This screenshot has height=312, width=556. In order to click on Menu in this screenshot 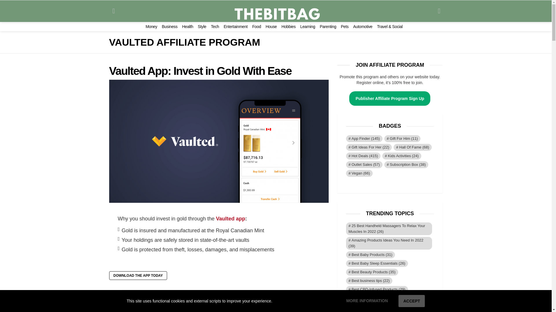, I will do `click(114, 11)`.